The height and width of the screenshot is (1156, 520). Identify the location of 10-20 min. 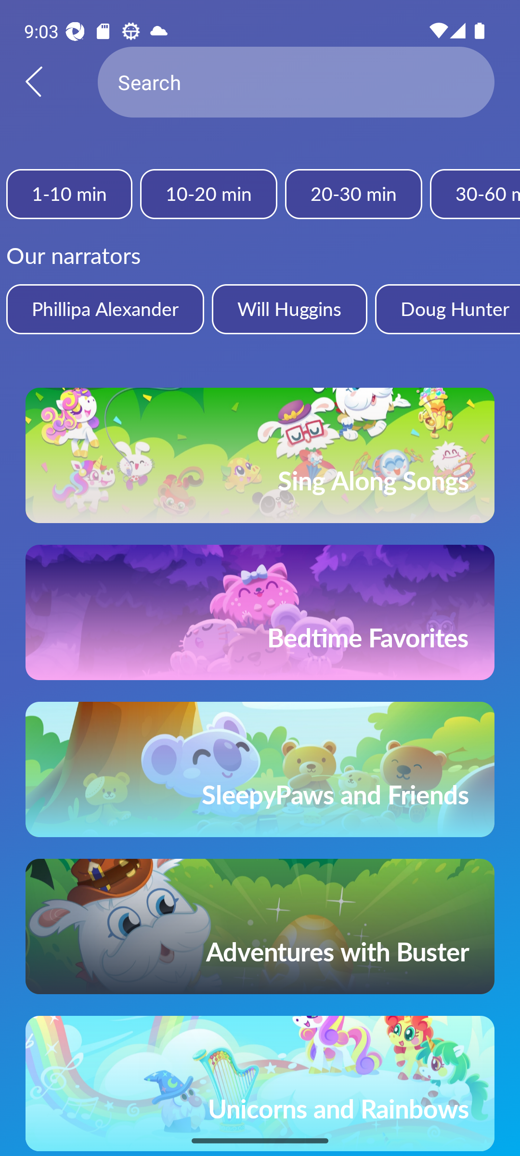
(208, 194).